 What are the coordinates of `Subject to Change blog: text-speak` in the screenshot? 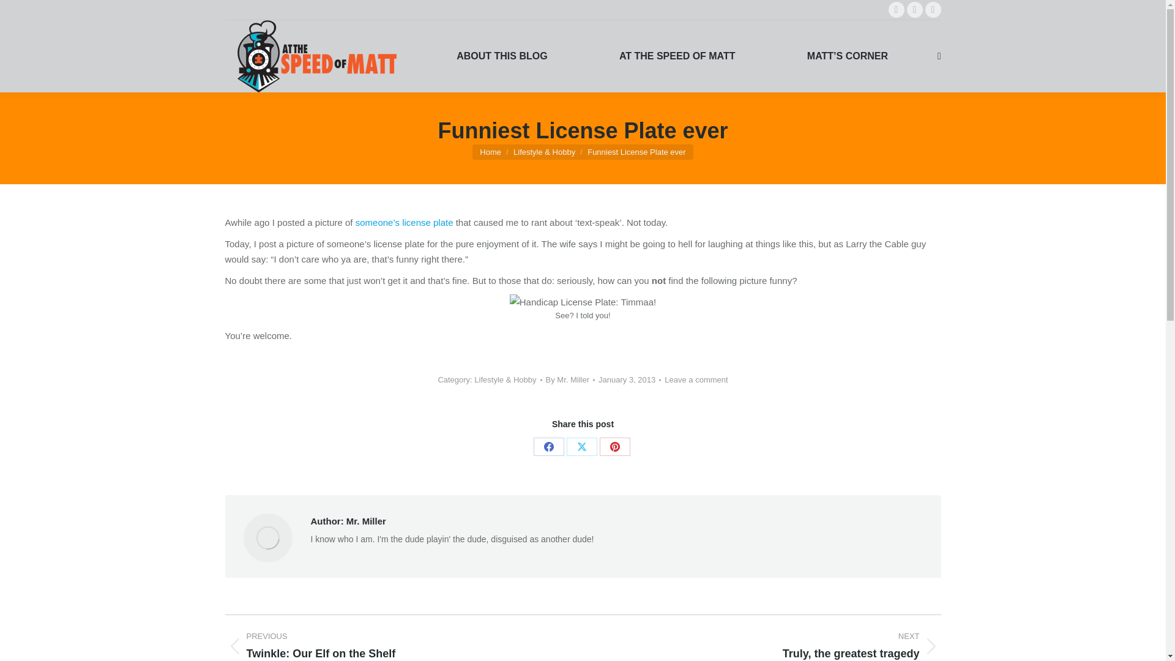 It's located at (405, 222).